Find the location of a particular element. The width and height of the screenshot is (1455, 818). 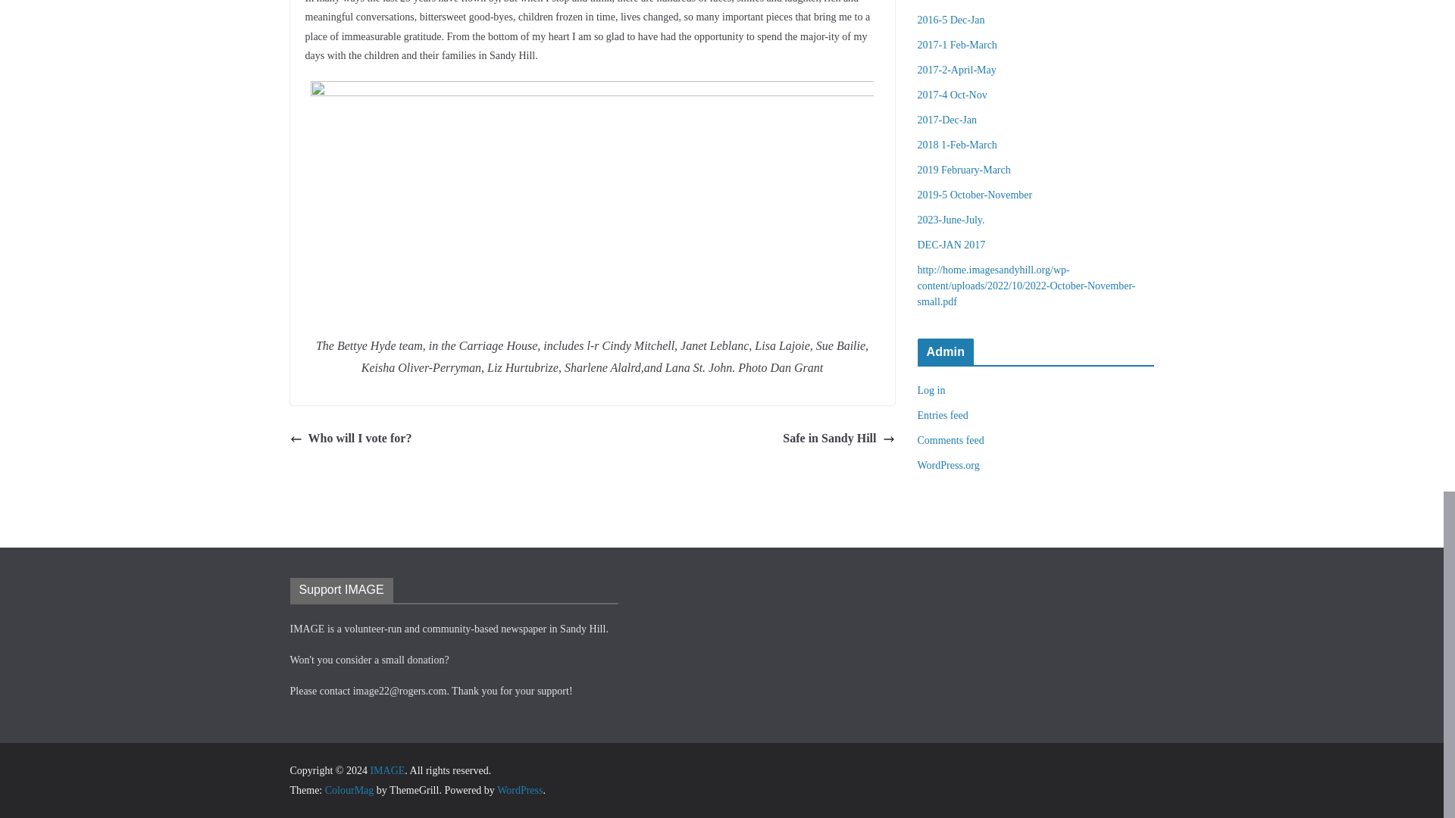

2017-2-April-May is located at coordinates (956, 70).